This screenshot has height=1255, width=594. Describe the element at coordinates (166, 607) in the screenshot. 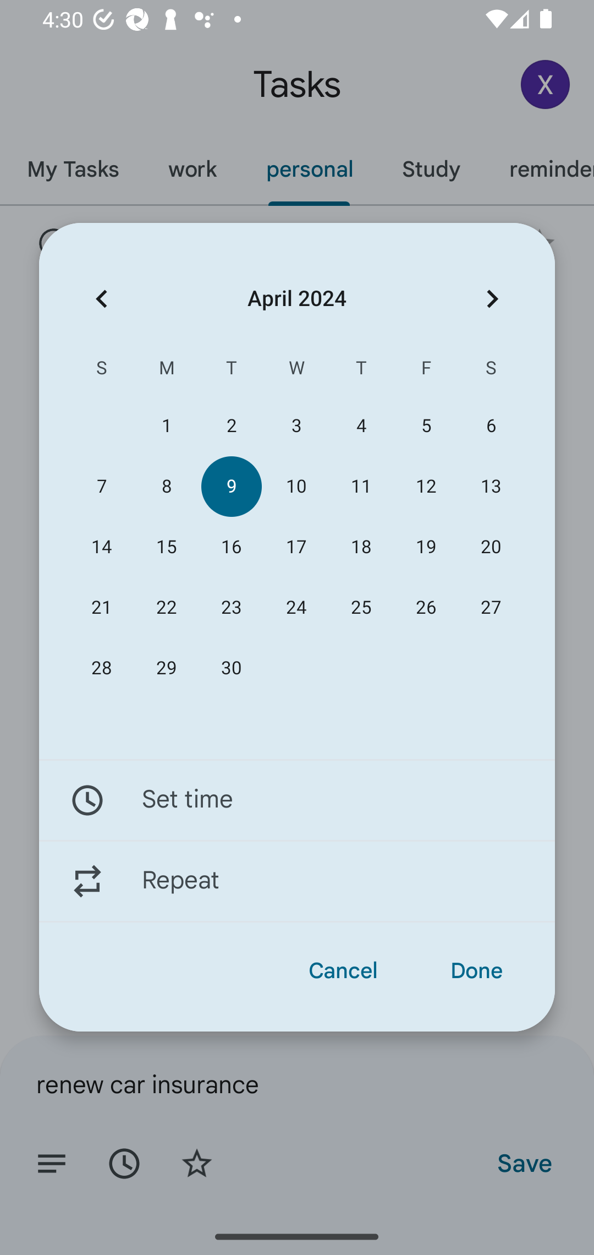

I see `22 22 April 2024` at that location.